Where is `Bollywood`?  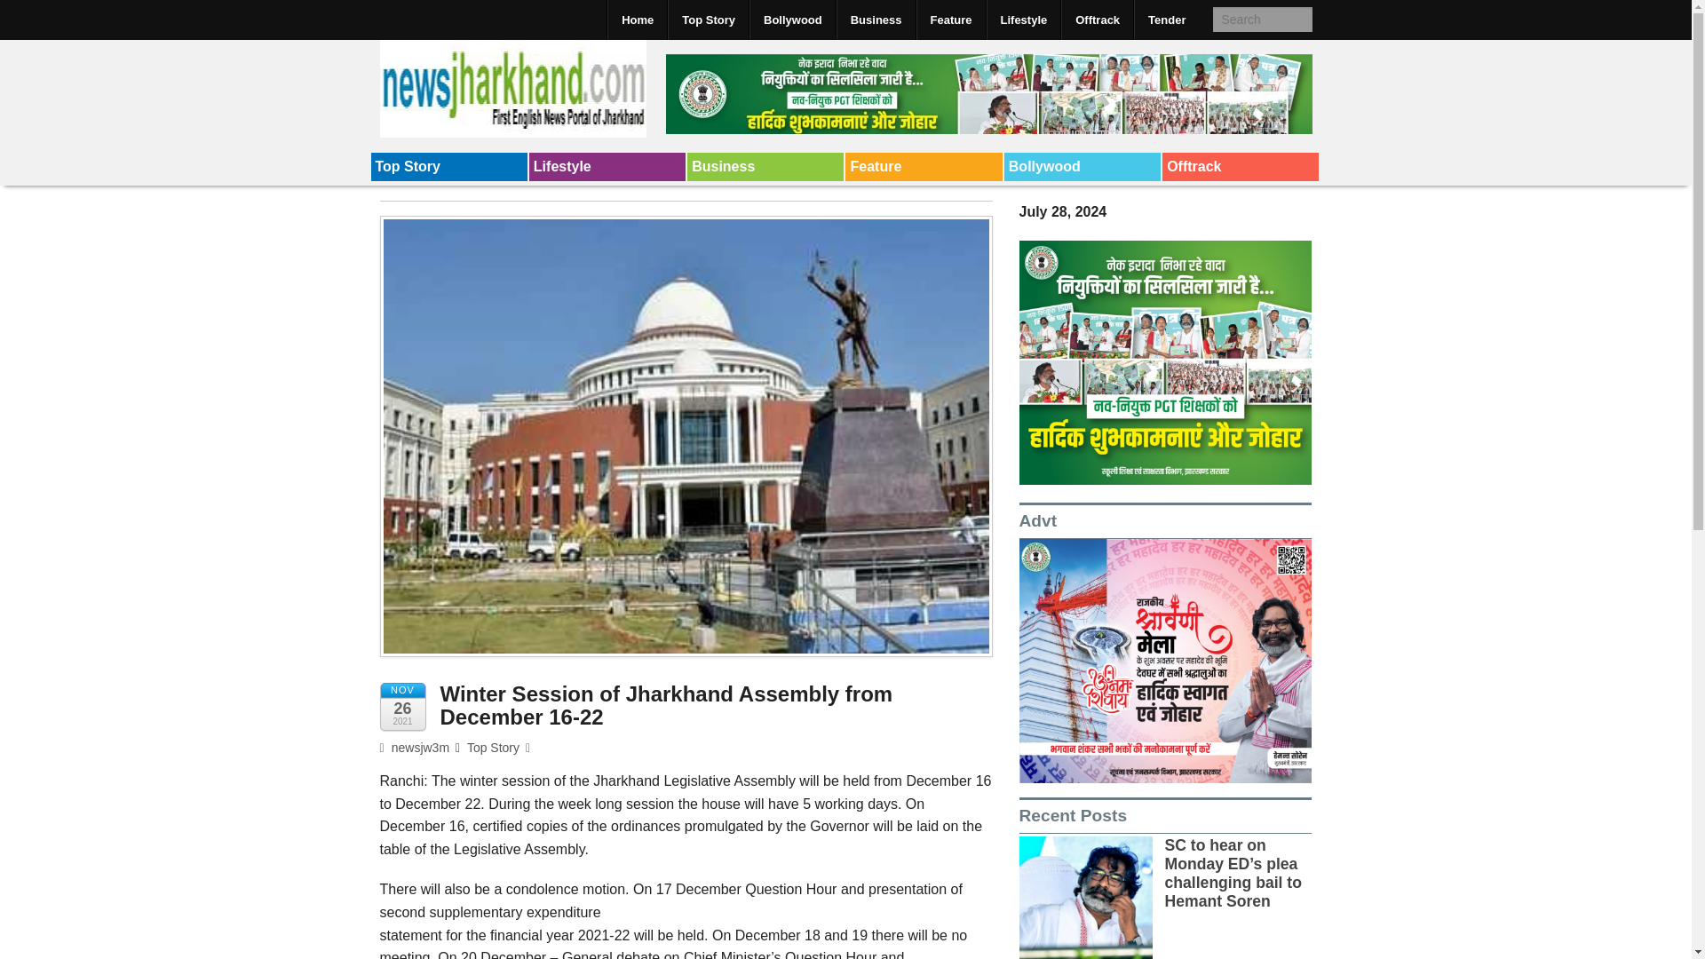 Bollywood is located at coordinates (1082, 167).